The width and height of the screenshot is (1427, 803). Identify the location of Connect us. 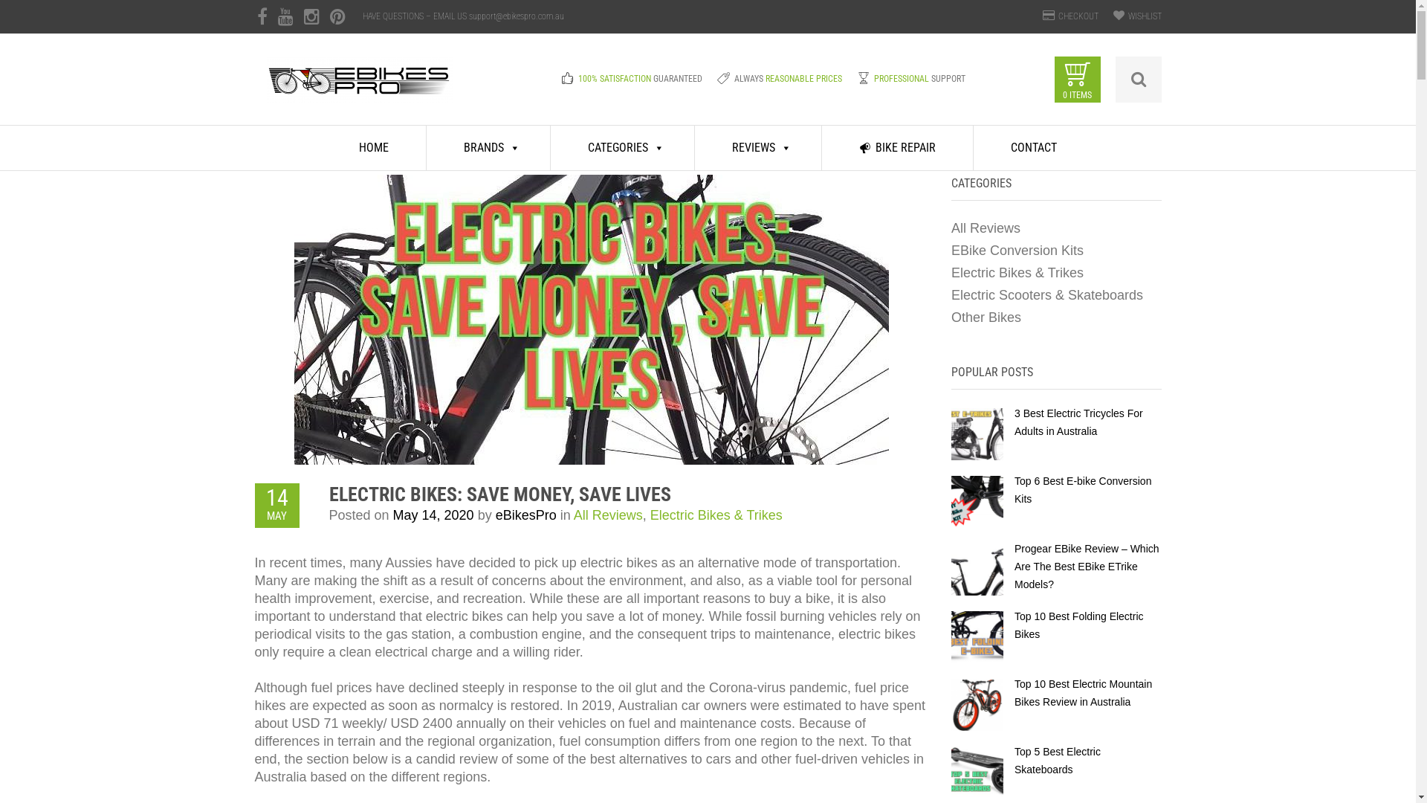
(262, 17).